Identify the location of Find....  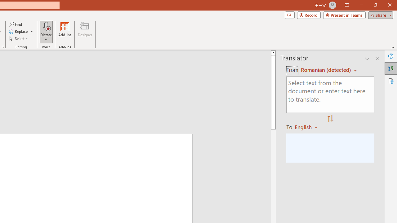
(16, 24).